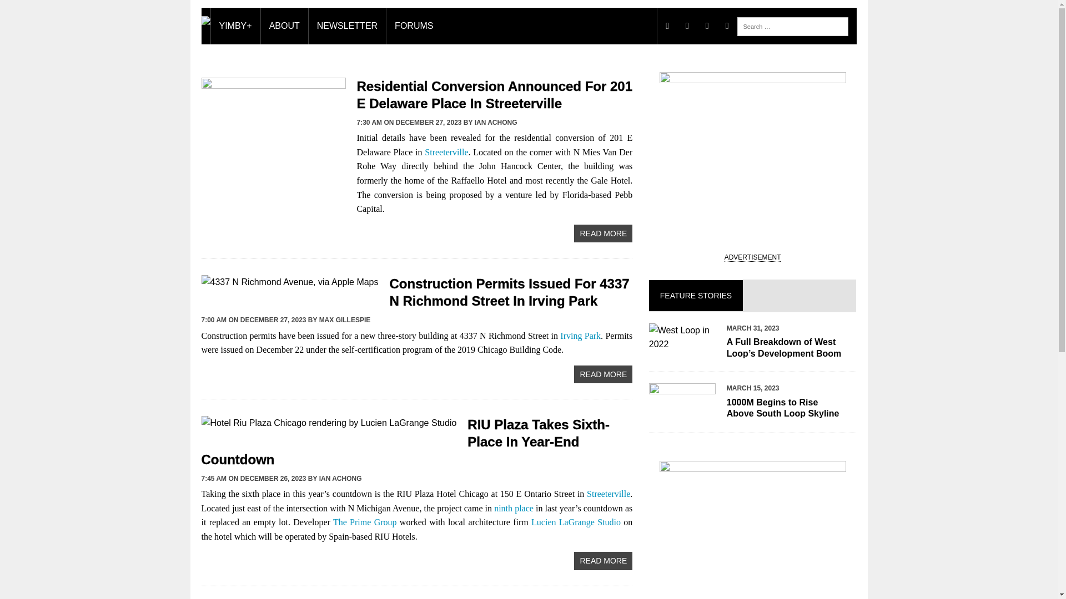 The image size is (1066, 599). Describe the element at coordinates (56, 11) in the screenshot. I see `Search` at that location.